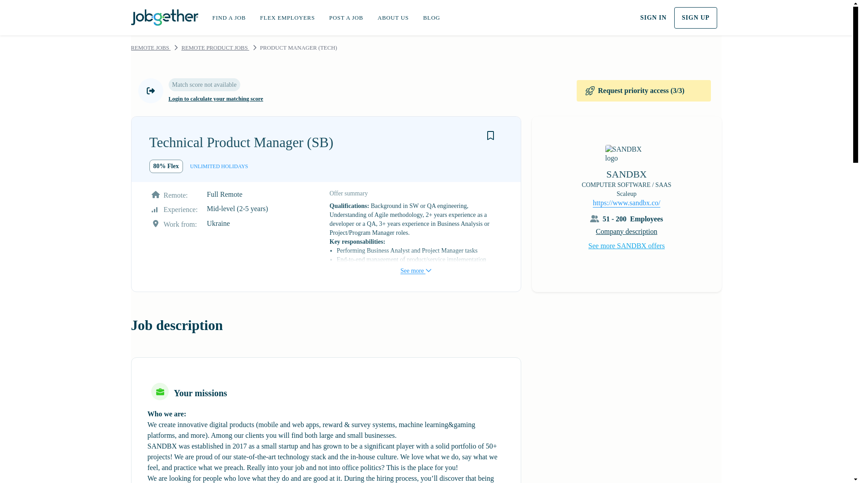 Image resolution: width=859 pixels, height=483 pixels. Describe the element at coordinates (431, 17) in the screenshot. I see `BLOG` at that location.